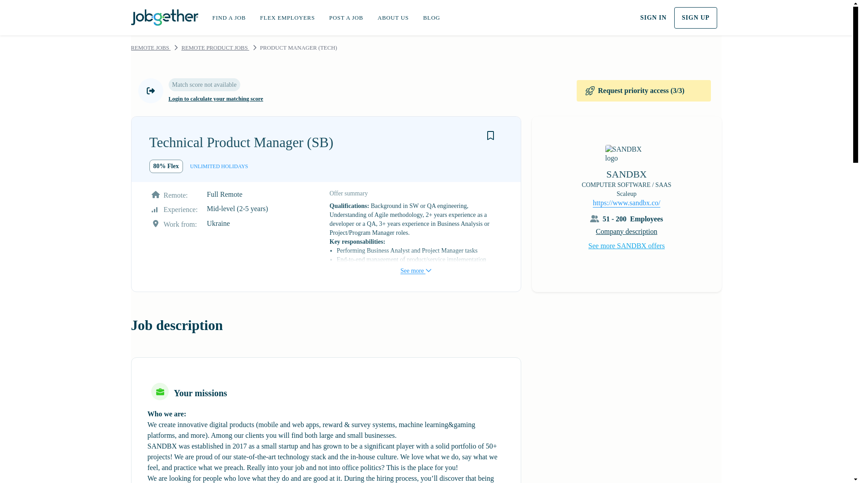 Image resolution: width=859 pixels, height=483 pixels. Describe the element at coordinates (431, 17) in the screenshot. I see `BLOG` at that location.